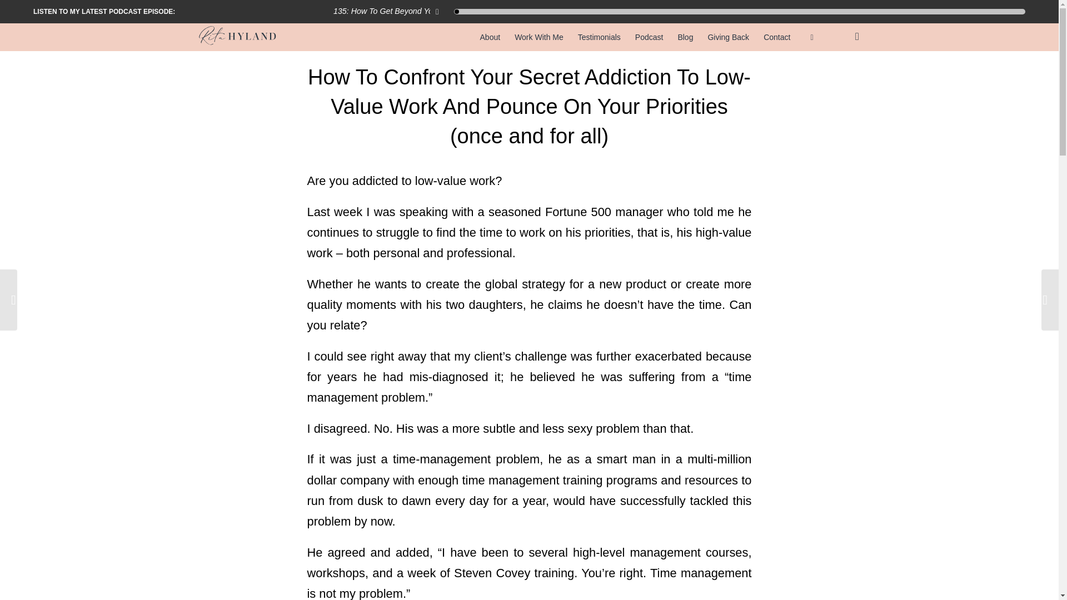  What do you see at coordinates (728, 37) in the screenshot?
I see `Giving Back` at bounding box center [728, 37].